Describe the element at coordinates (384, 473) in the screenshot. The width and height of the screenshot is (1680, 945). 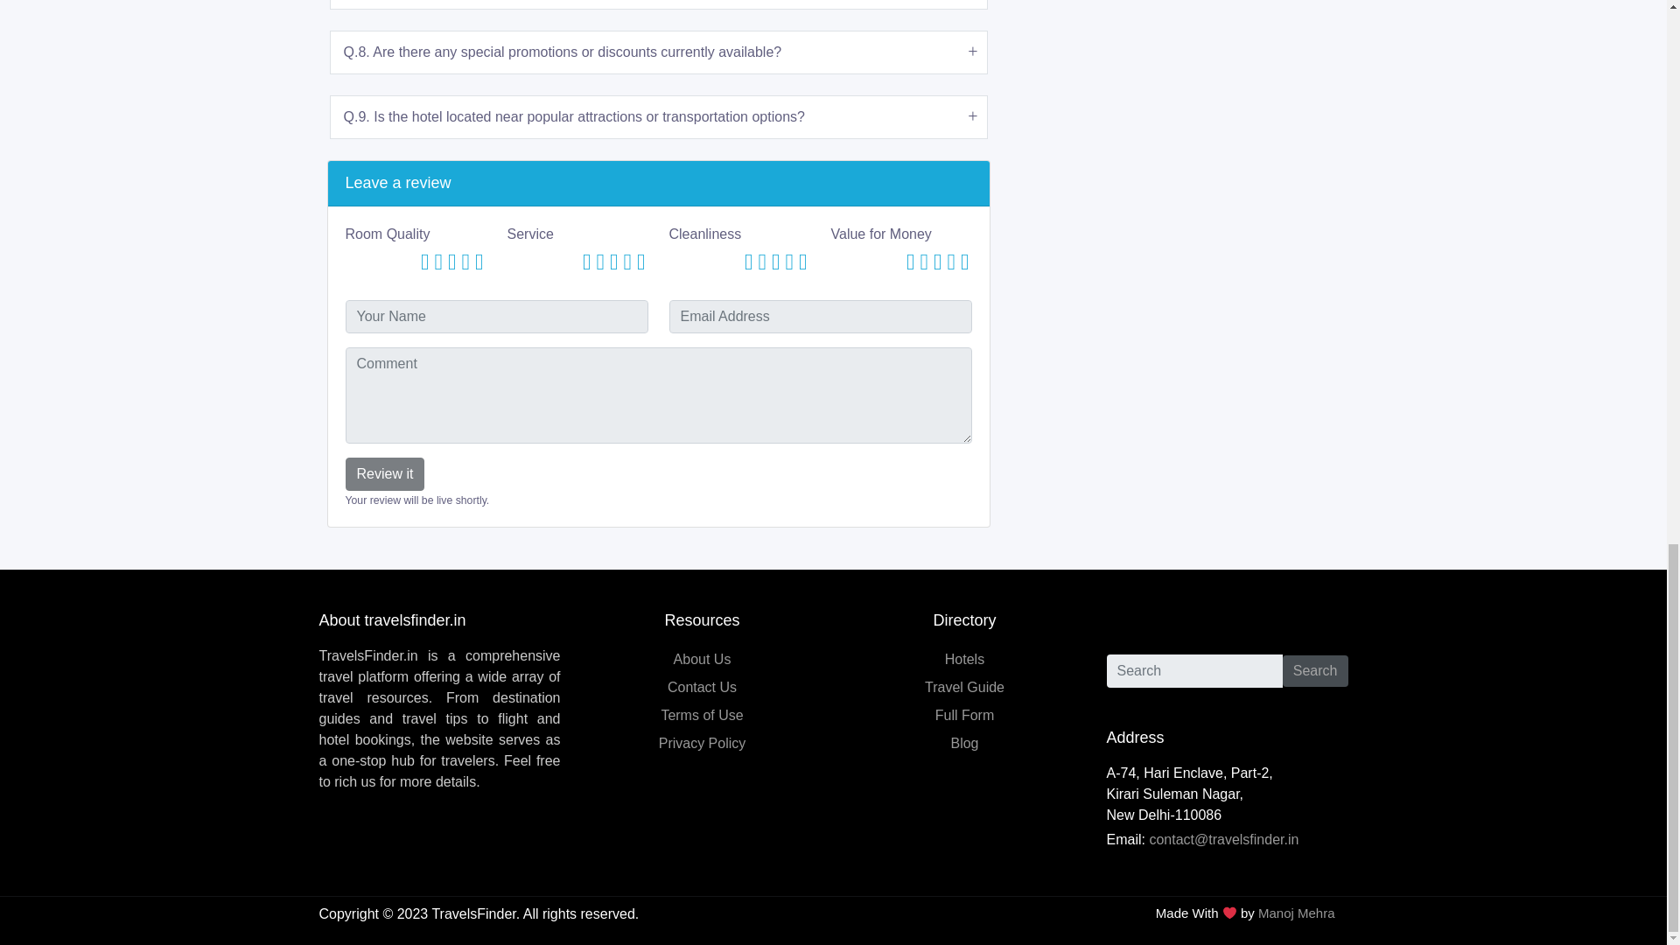
I see `Review it` at that location.